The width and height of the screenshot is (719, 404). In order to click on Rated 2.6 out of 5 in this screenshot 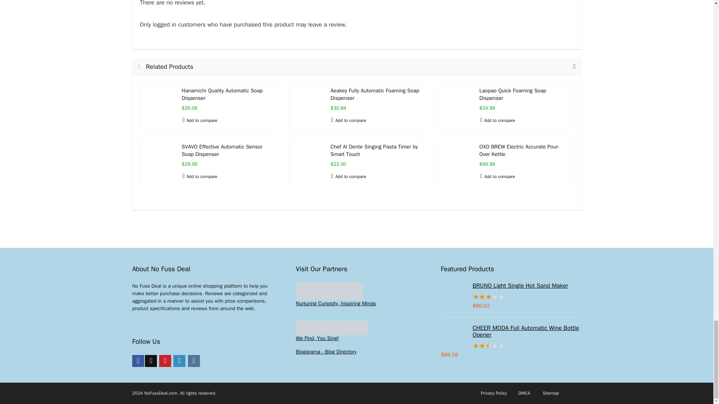, I will do `click(511, 346)`.